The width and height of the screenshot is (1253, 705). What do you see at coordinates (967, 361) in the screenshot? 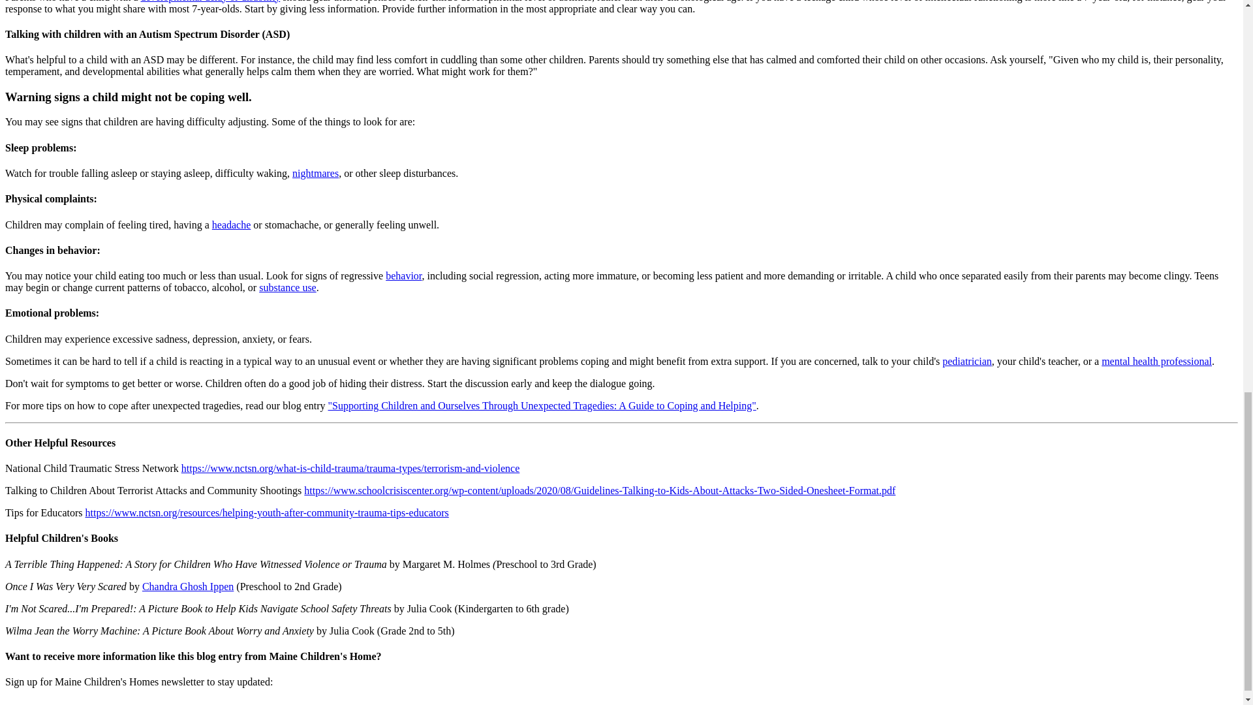
I see `when to call your pediatrician` at bounding box center [967, 361].